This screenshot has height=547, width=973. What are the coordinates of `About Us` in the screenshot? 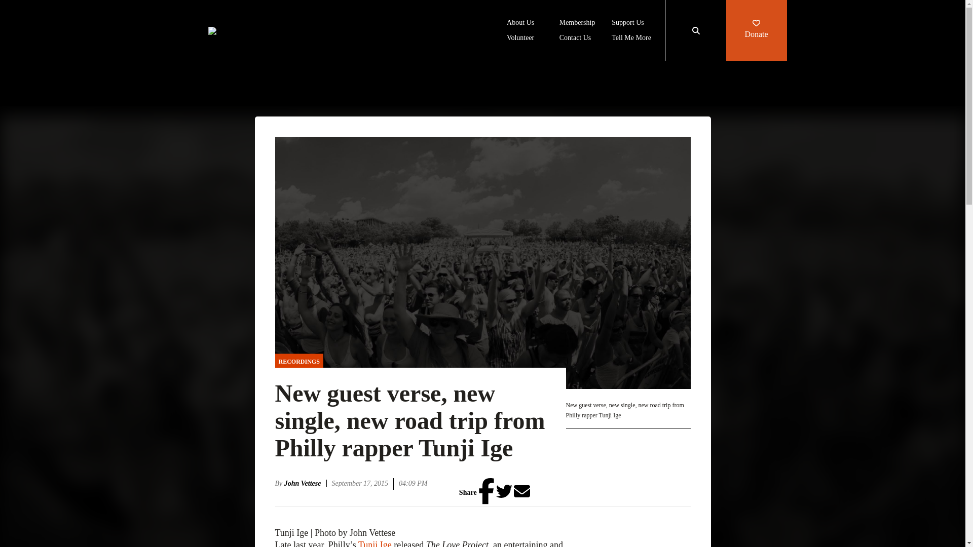 It's located at (520, 23).